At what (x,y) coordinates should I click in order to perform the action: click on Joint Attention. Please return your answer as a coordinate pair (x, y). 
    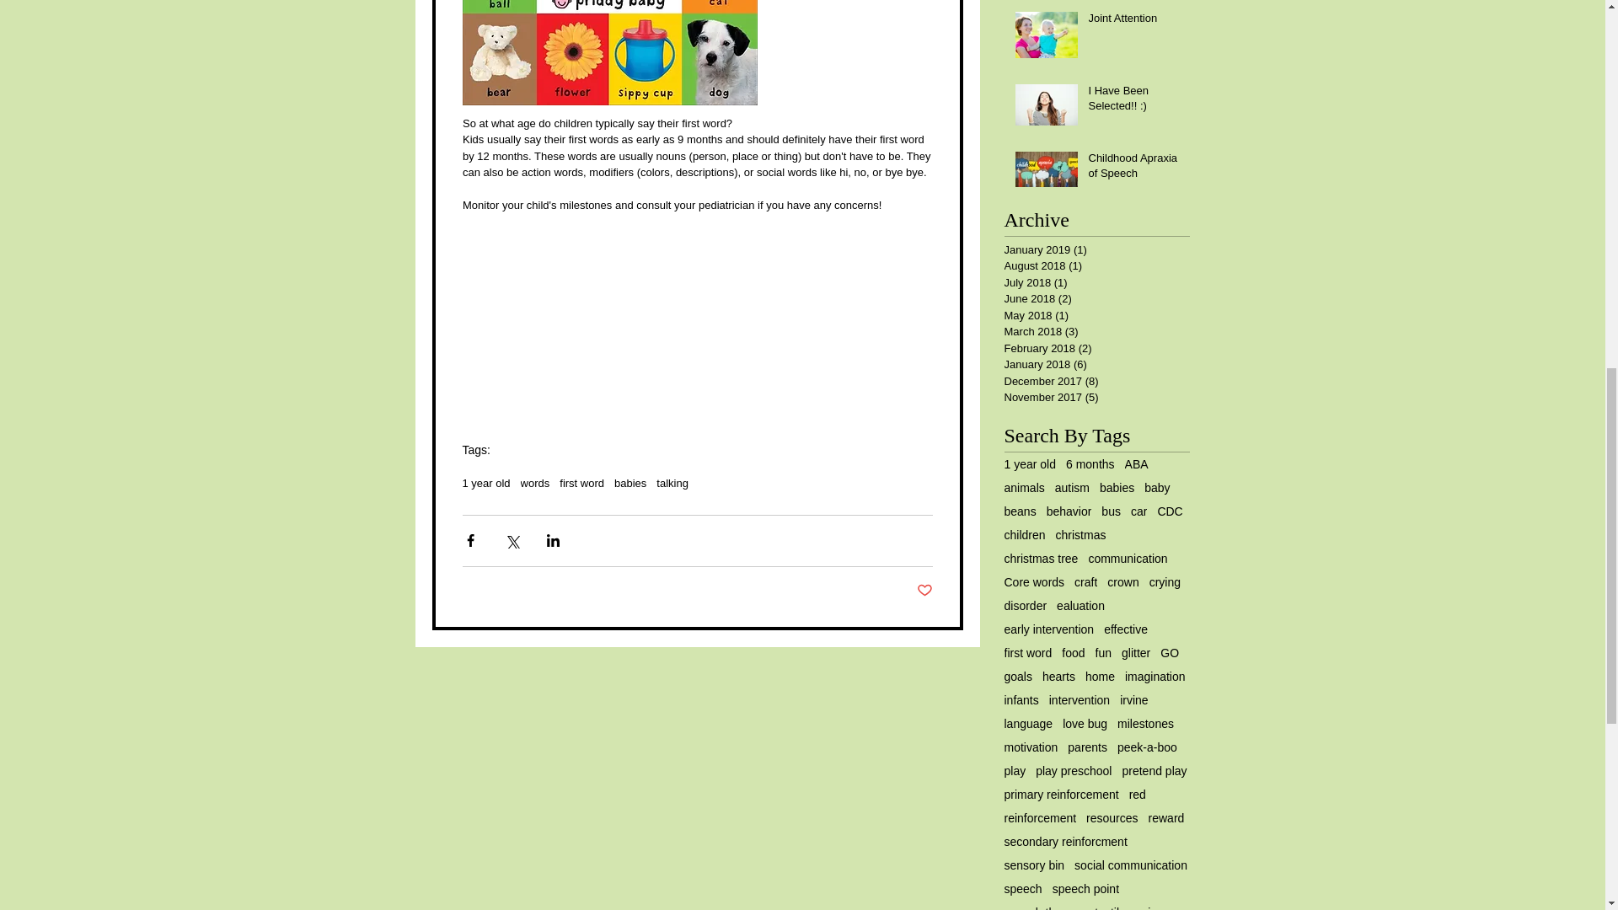
    Looking at the image, I should click on (1134, 21).